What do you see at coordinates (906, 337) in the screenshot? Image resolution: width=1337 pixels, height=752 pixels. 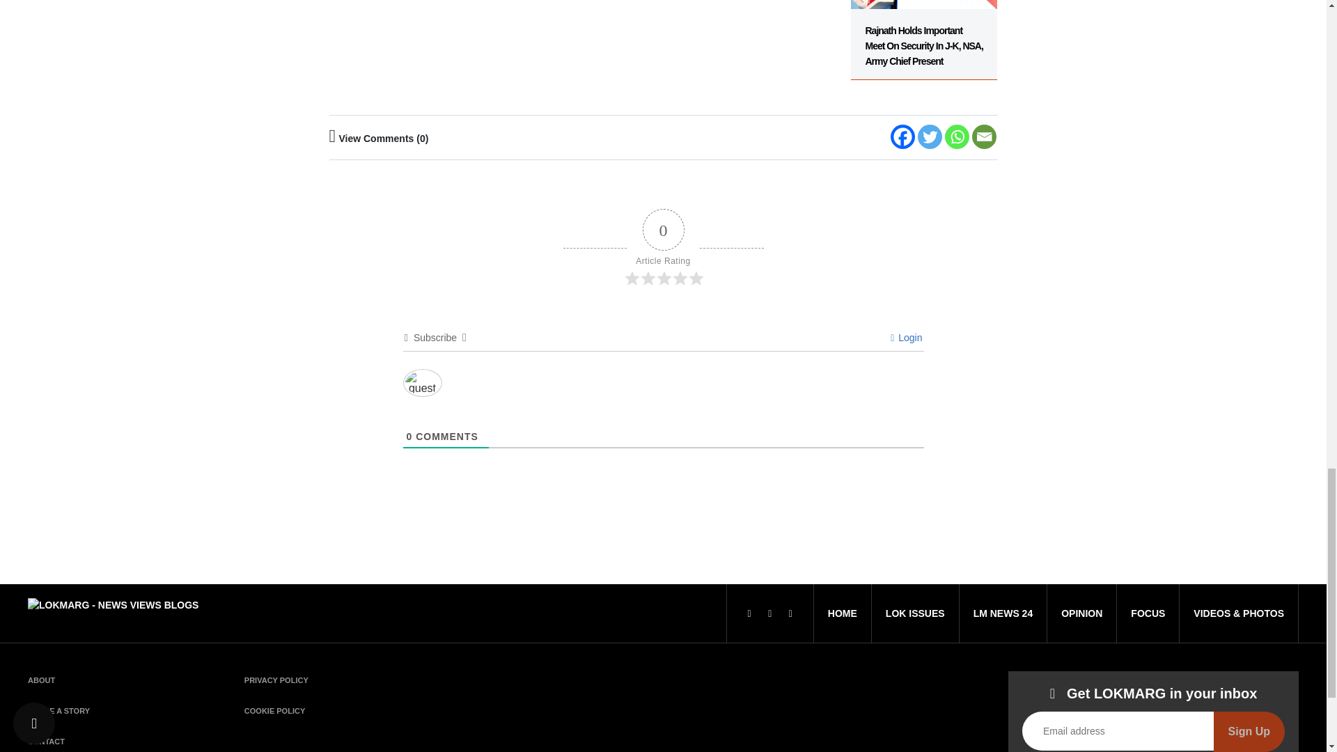 I see `Login` at bounding box center [906, 337].